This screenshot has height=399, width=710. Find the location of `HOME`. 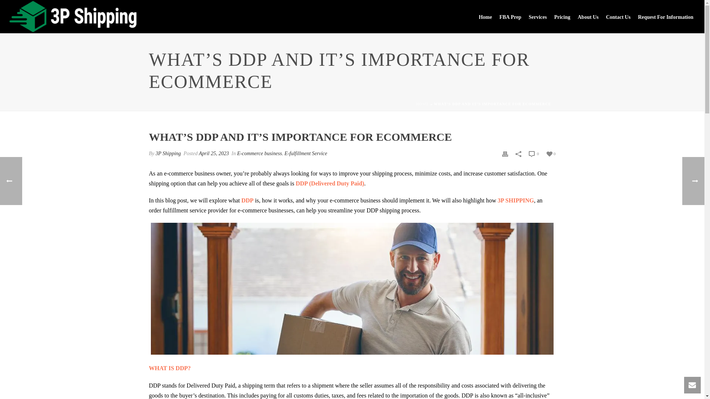

HOME is located at coordinates (423, 104).